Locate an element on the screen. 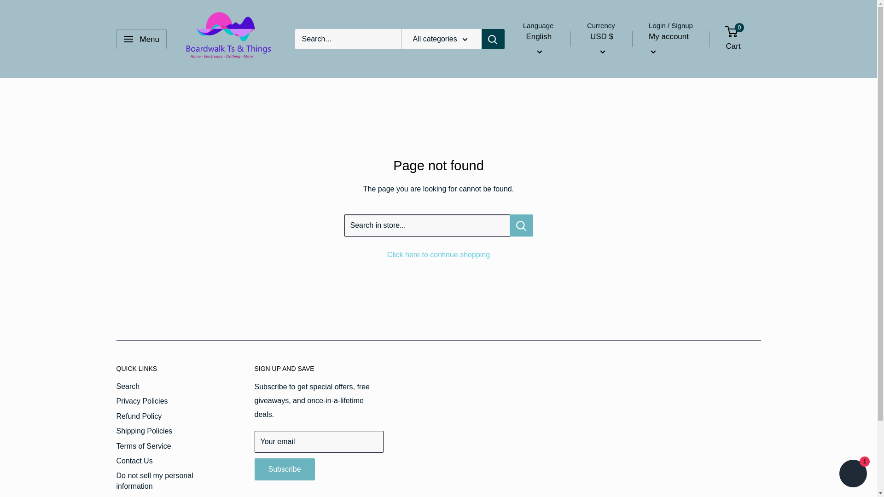 This screenshot has width=884, height=497. Shopify online store chat is located at coordinates (853, 474).